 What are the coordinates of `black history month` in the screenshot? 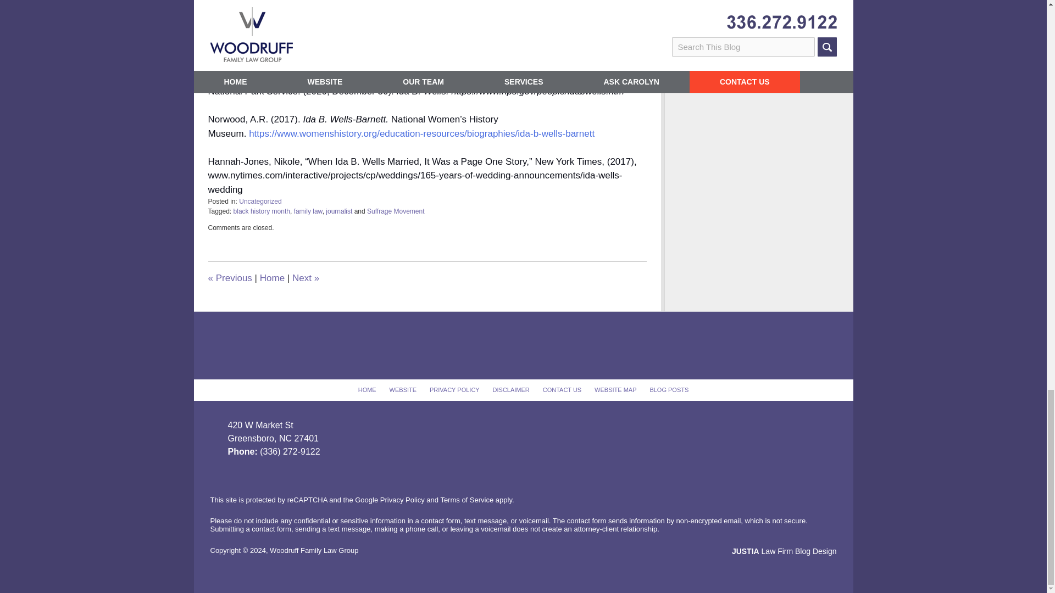 It's located at (262, 211).